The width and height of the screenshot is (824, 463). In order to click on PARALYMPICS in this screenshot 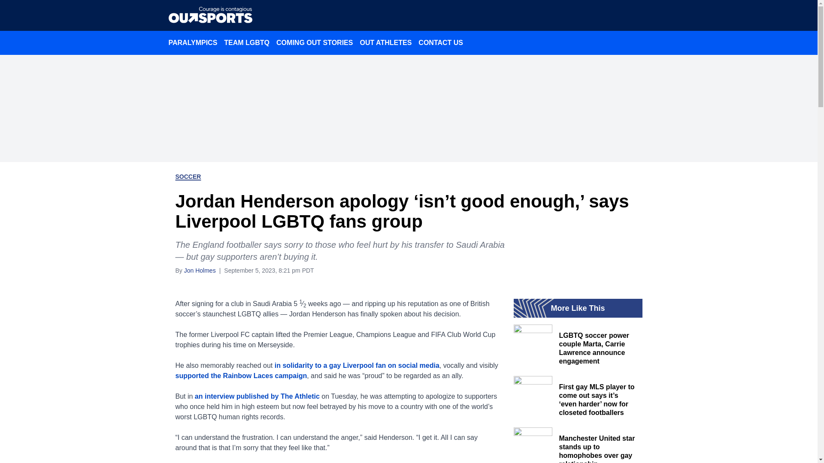, I will do `click(193, 42)`.